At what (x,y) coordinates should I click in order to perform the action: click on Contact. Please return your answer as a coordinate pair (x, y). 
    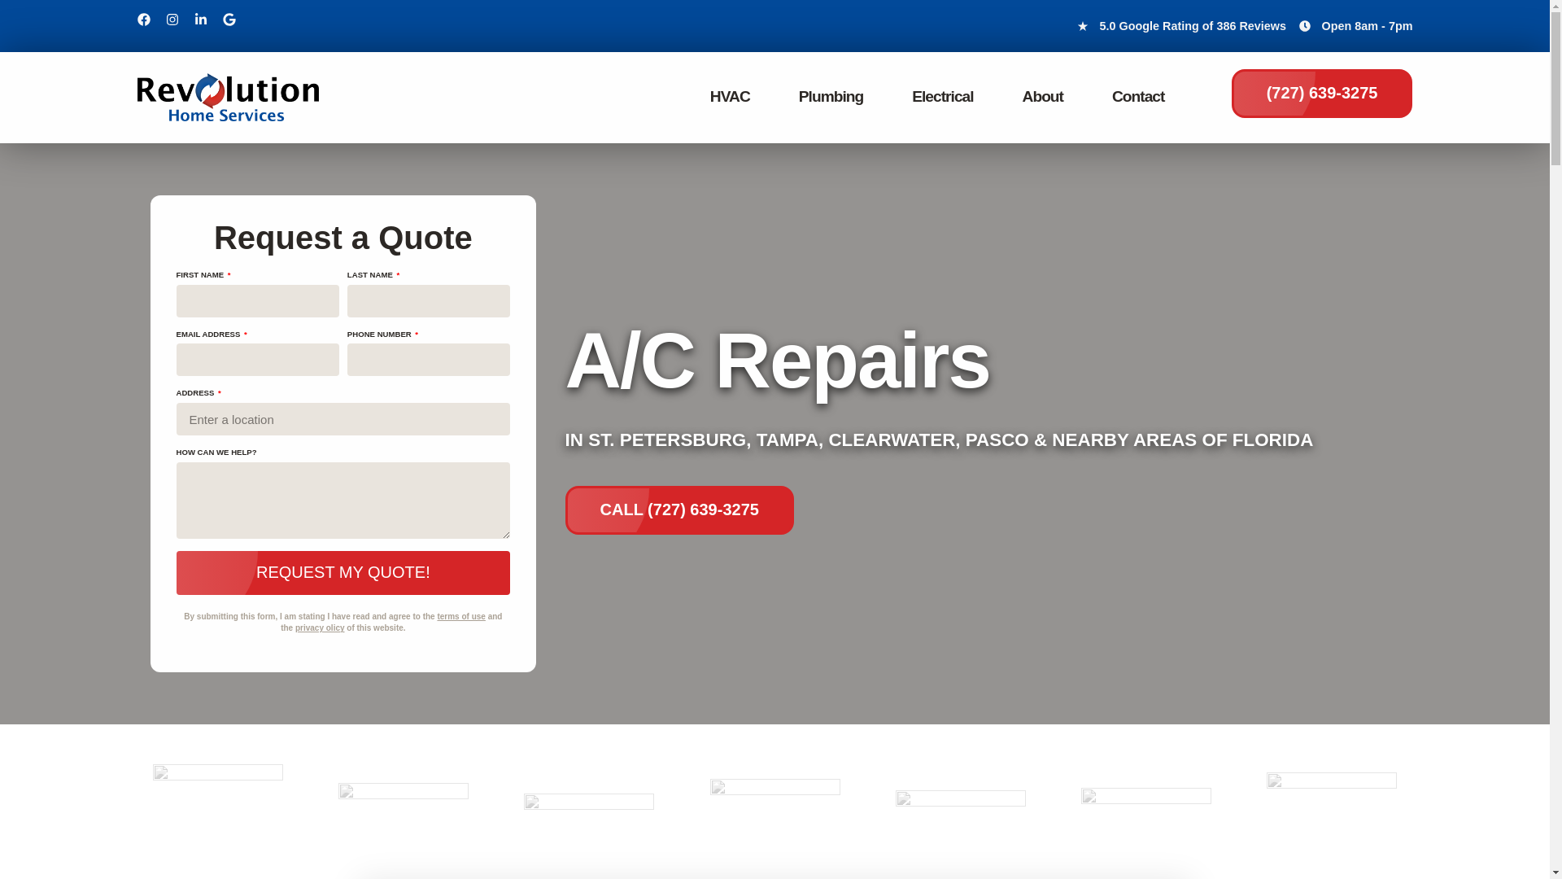
    Looking at the image, I should click on (1138, 97).